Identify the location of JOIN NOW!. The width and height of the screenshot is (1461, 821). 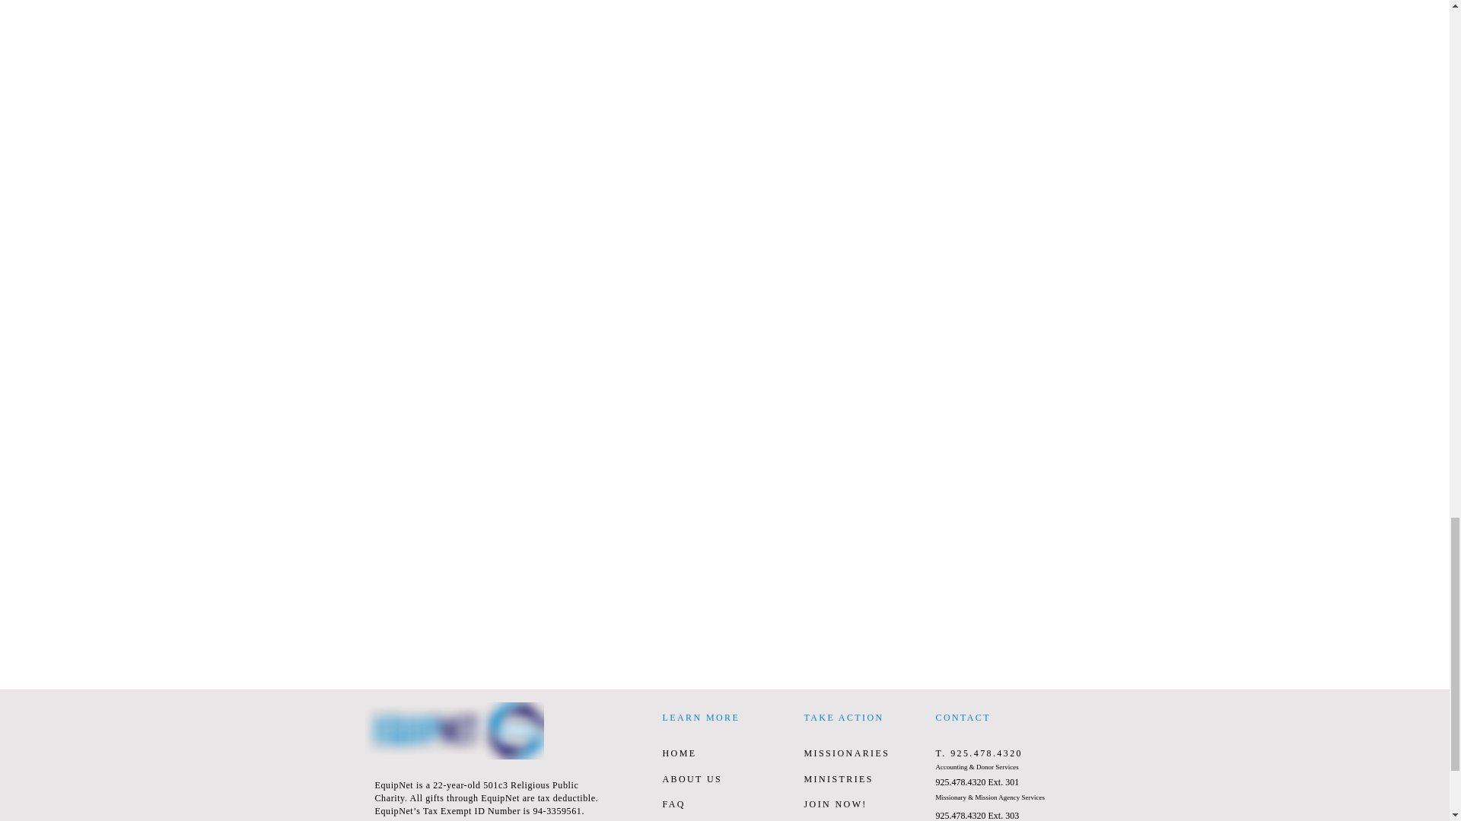
(835, 804).